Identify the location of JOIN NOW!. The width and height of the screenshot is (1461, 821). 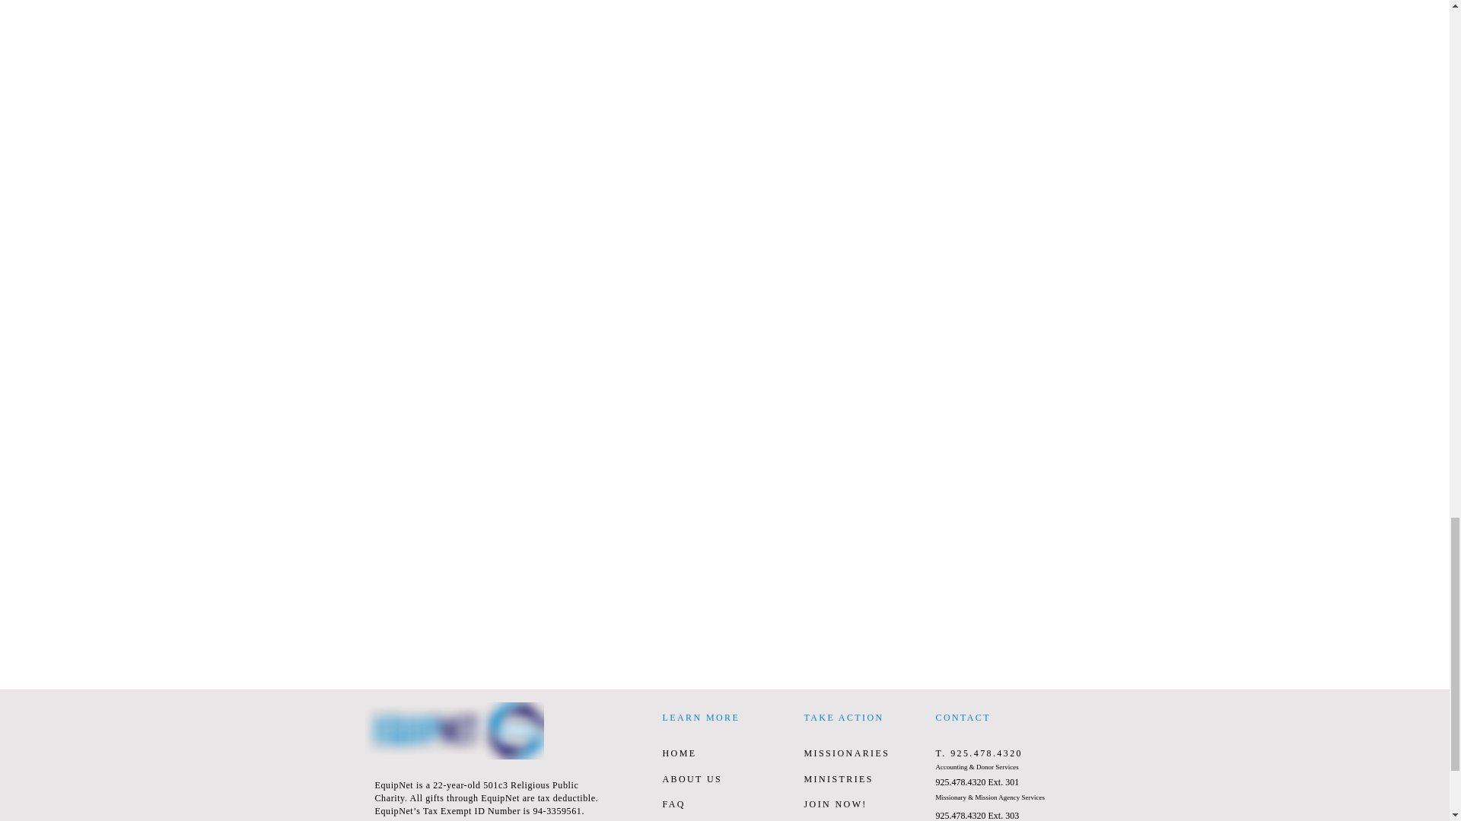
(835, 804).